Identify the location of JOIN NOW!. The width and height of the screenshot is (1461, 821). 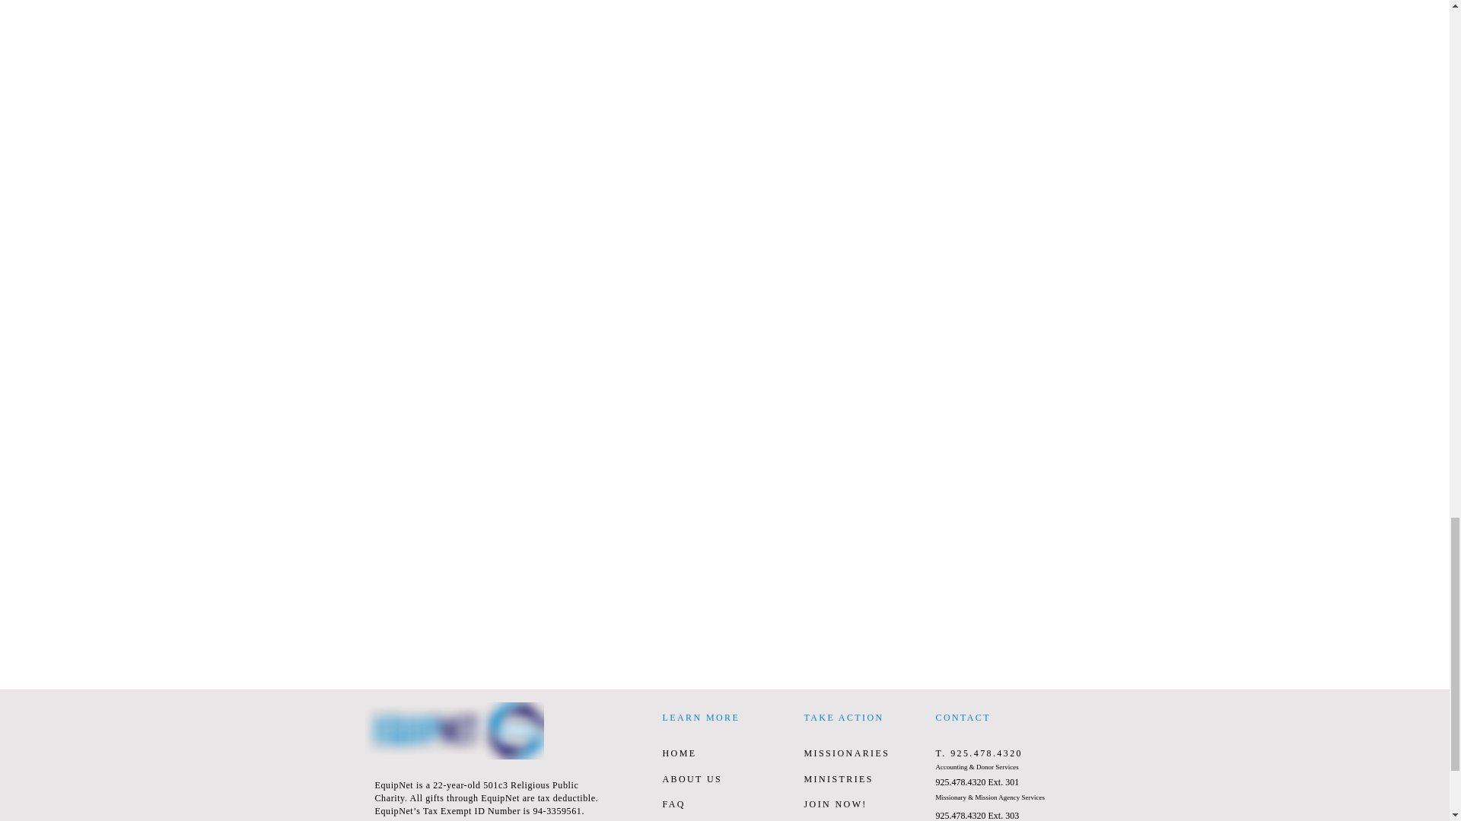
(835, 804).